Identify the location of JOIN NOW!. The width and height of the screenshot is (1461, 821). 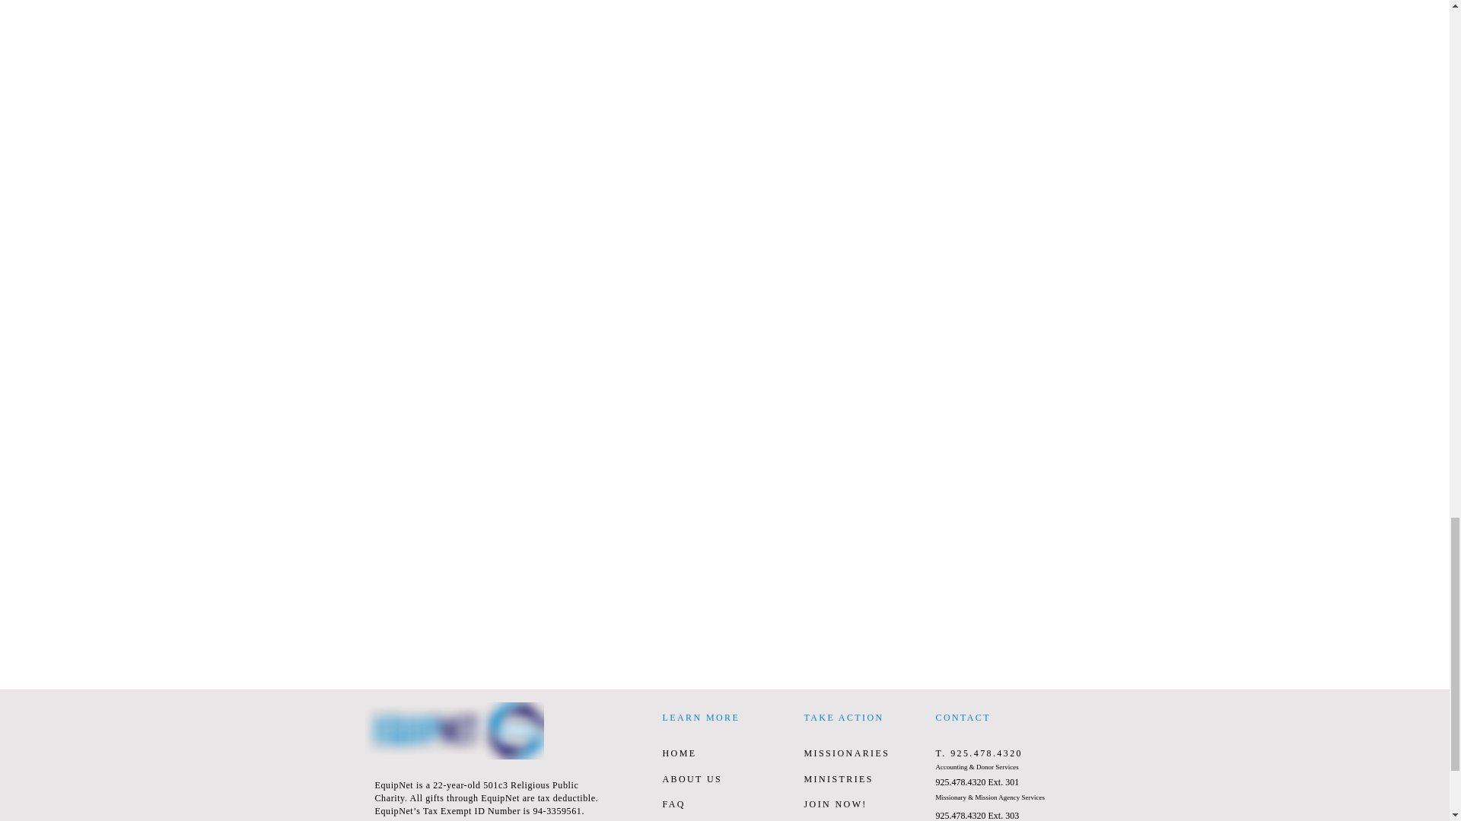
(835, 804).